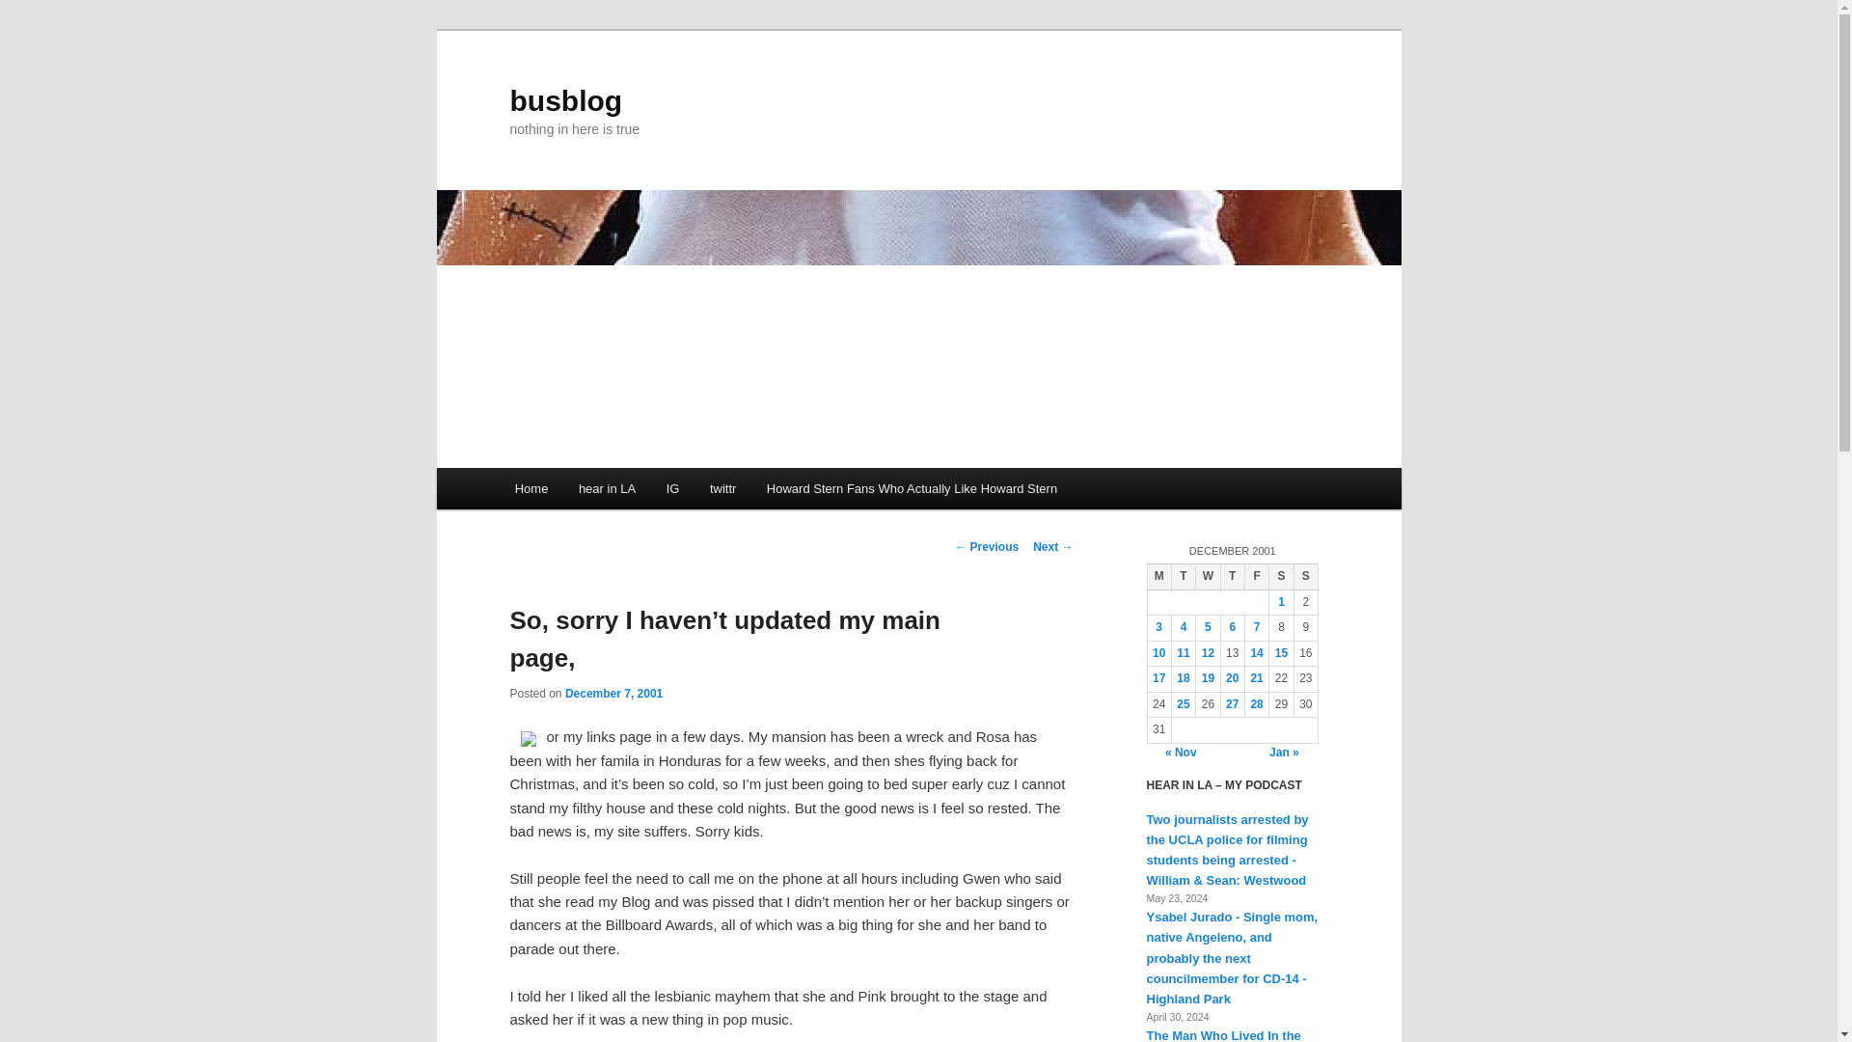  What do you see at coordinates (531, 488) in the screenshot?
I see `Home` at bounding box center [531, 488].